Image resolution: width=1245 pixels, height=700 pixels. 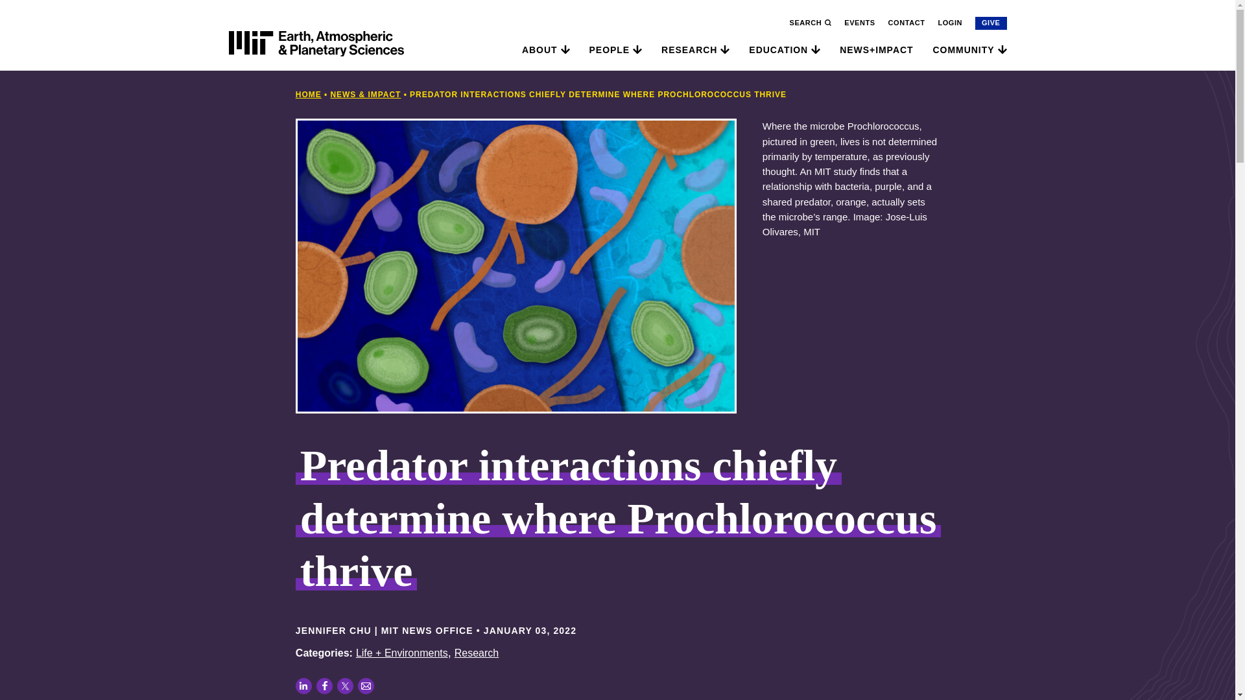 I want to click on EVENTS, so click(x=859, y=23).